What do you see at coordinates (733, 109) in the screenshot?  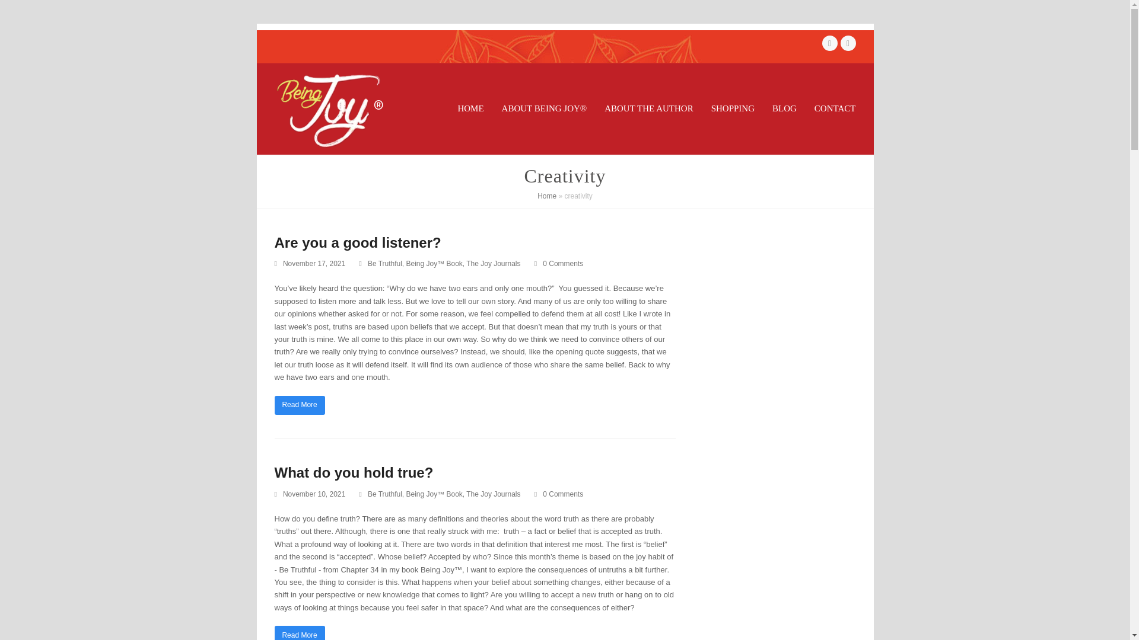 I see `SHOPPING` at bounding box center [733, 109].